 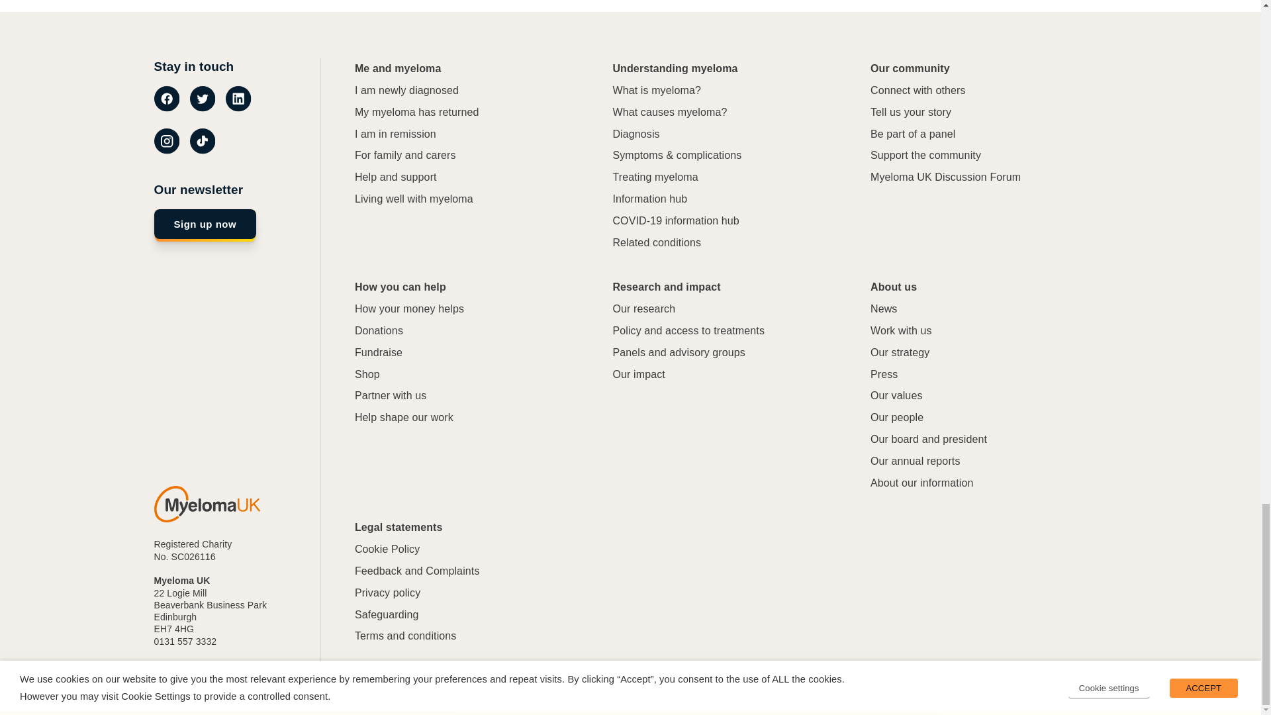 What do you see at coordinates (396, 177) in the screenshot?
I see `Help and support` at bounding box center [396, 177].